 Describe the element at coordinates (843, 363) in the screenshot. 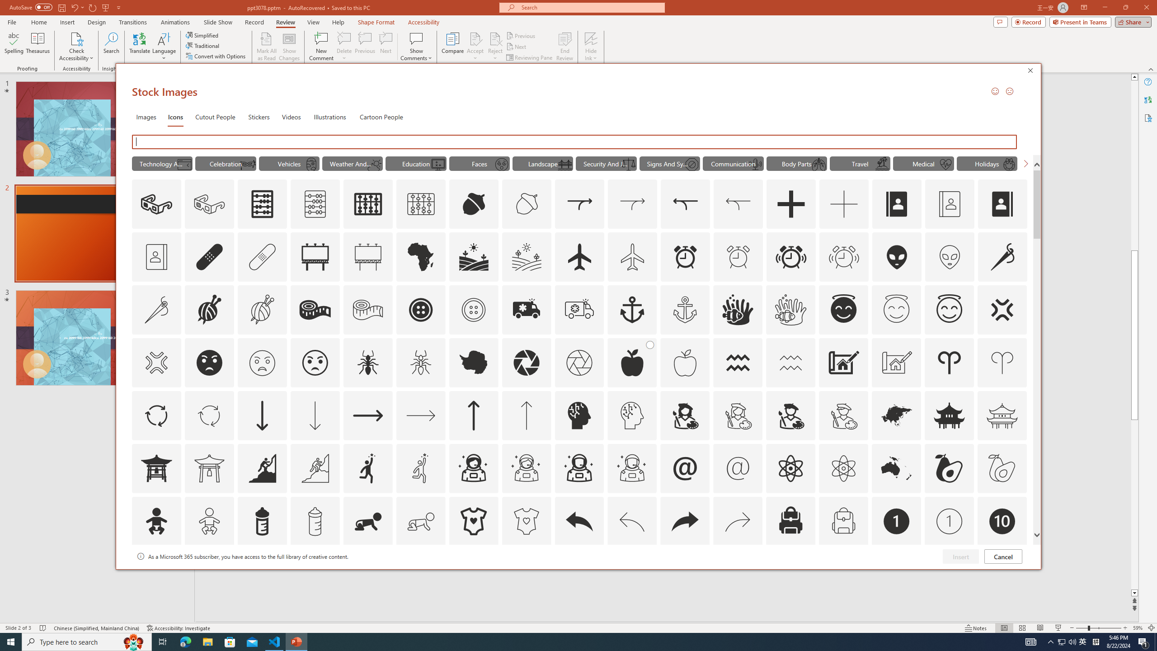

I see `AutomationID: Icons_Architecture` at that location.